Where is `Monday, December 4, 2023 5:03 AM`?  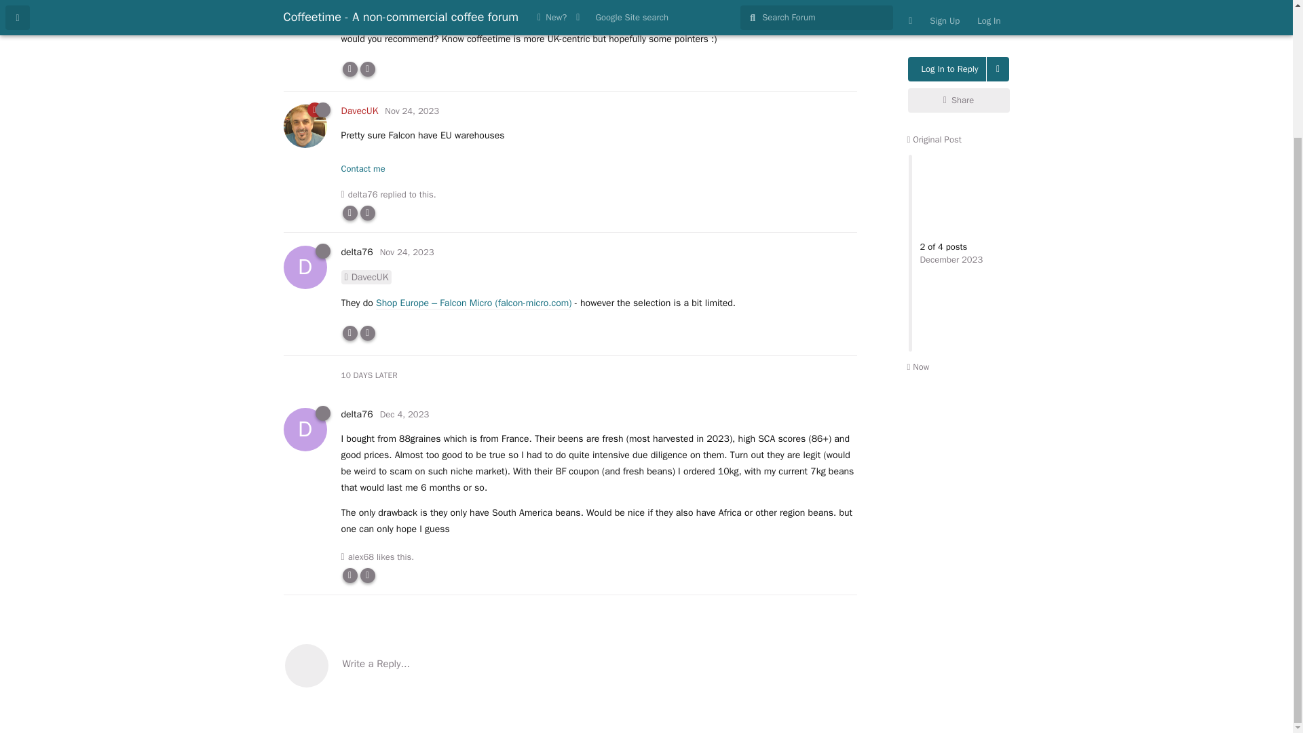 Monday, December 4, 2023 5:03 AM is located at coordinates (404, 414).